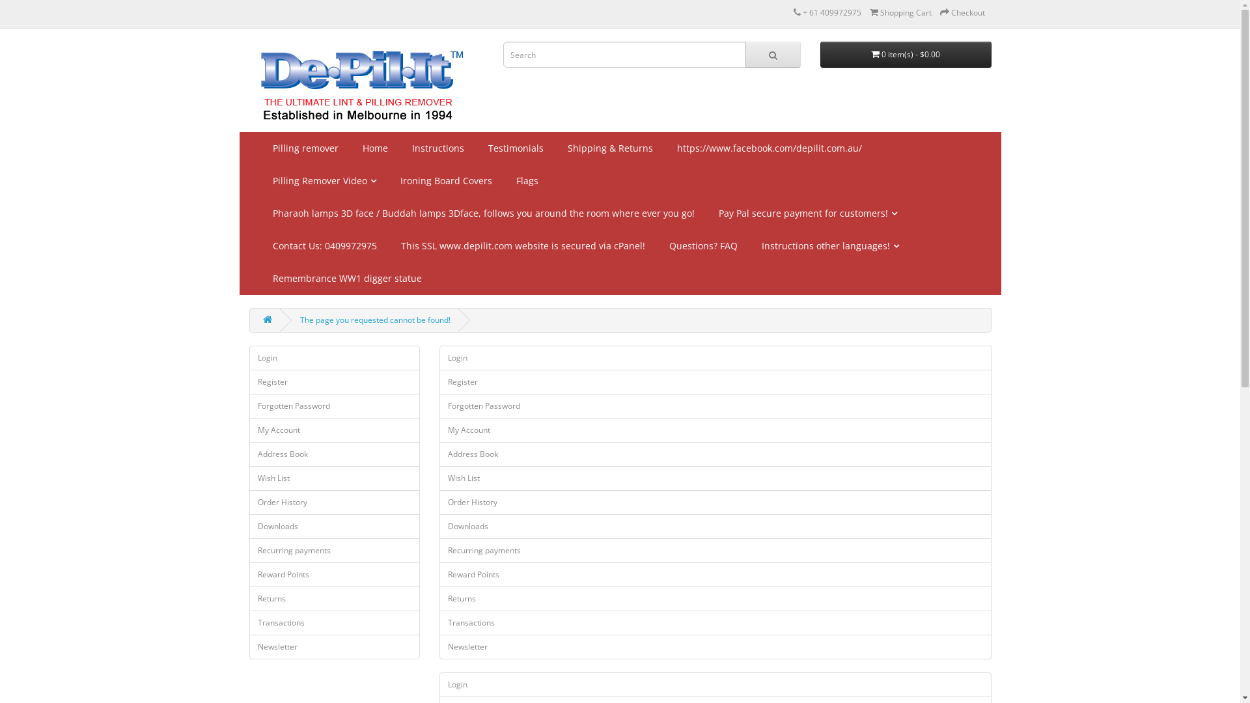 The height and width of the screenshot is (703, 1250). What do you see at coordinates (828, 246) in the screenshot?
I see `Instructions other languages!` at bounding box center [828, 246].